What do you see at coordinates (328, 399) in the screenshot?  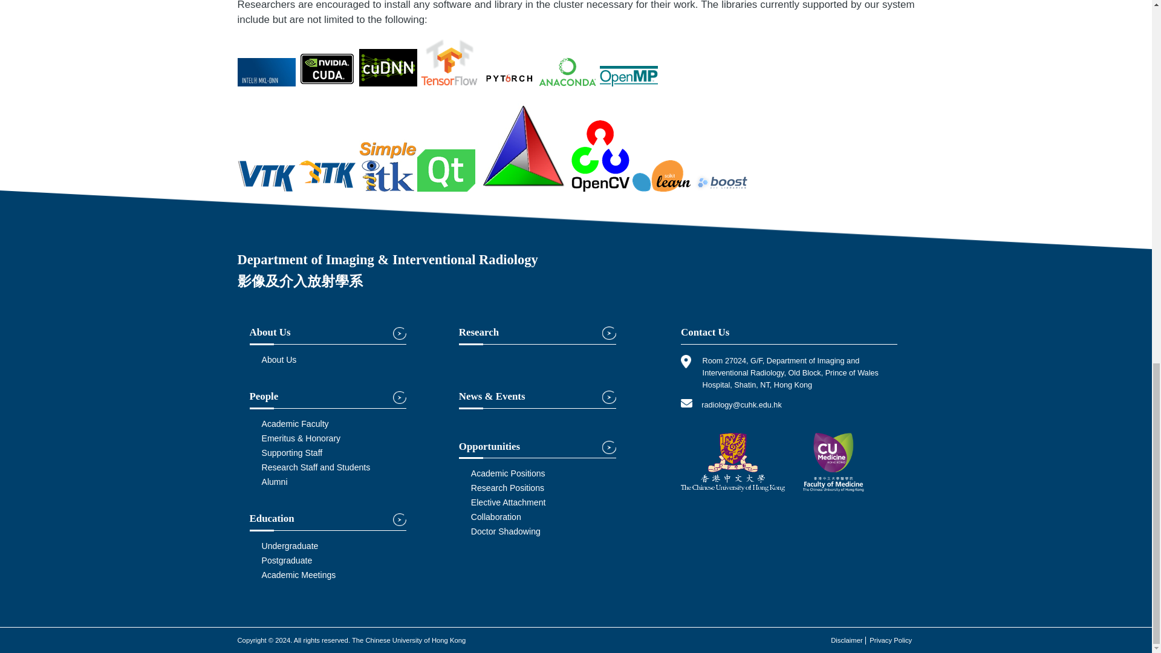 I see `People` at bounding box center [328, 399].